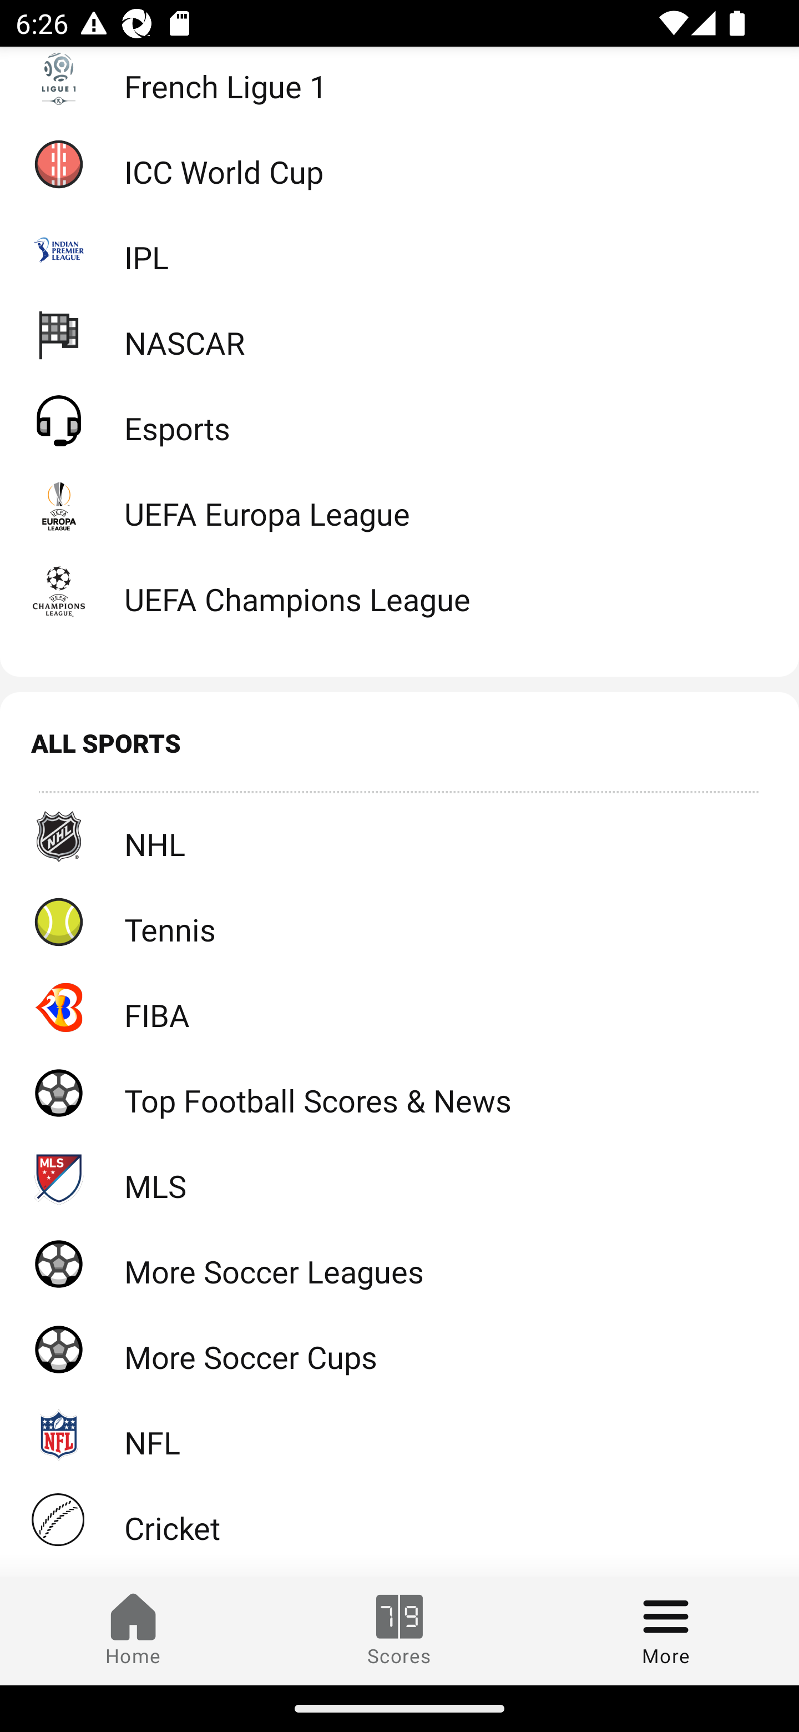 The width and height of the screenshot is (799, 1732). What do you see at coordinates (399, 921) in the screenshot?
I see `Tennis` at bounding box center [399, 921].